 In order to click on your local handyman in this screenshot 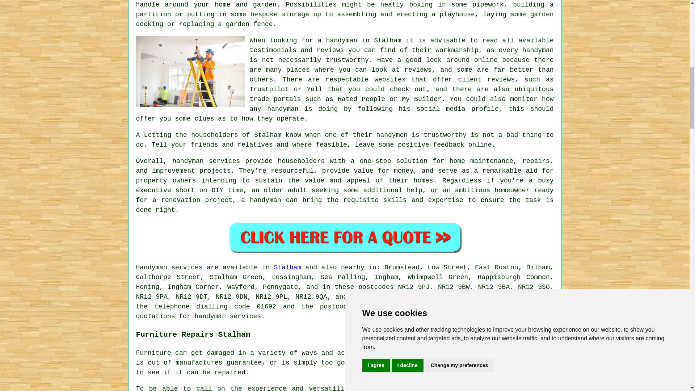, I will do `click(516, 363)`.